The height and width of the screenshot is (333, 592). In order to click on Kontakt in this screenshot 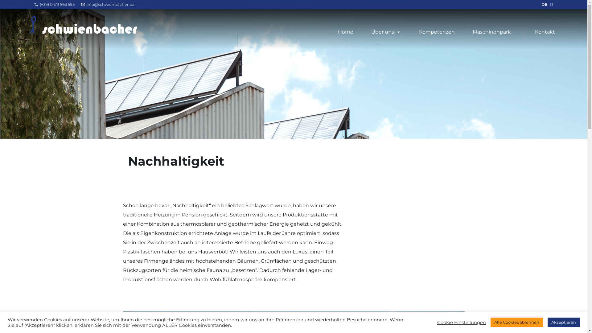, I will do `click(545, 32)`.